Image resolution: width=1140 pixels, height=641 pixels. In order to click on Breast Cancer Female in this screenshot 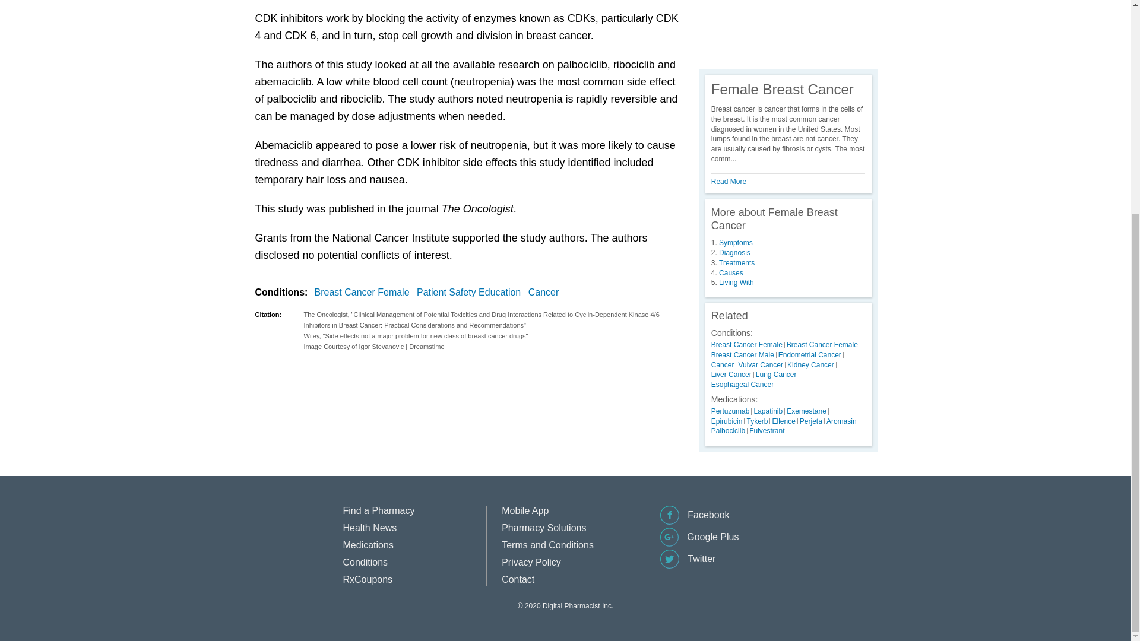, I will do `click(365, 292)`.